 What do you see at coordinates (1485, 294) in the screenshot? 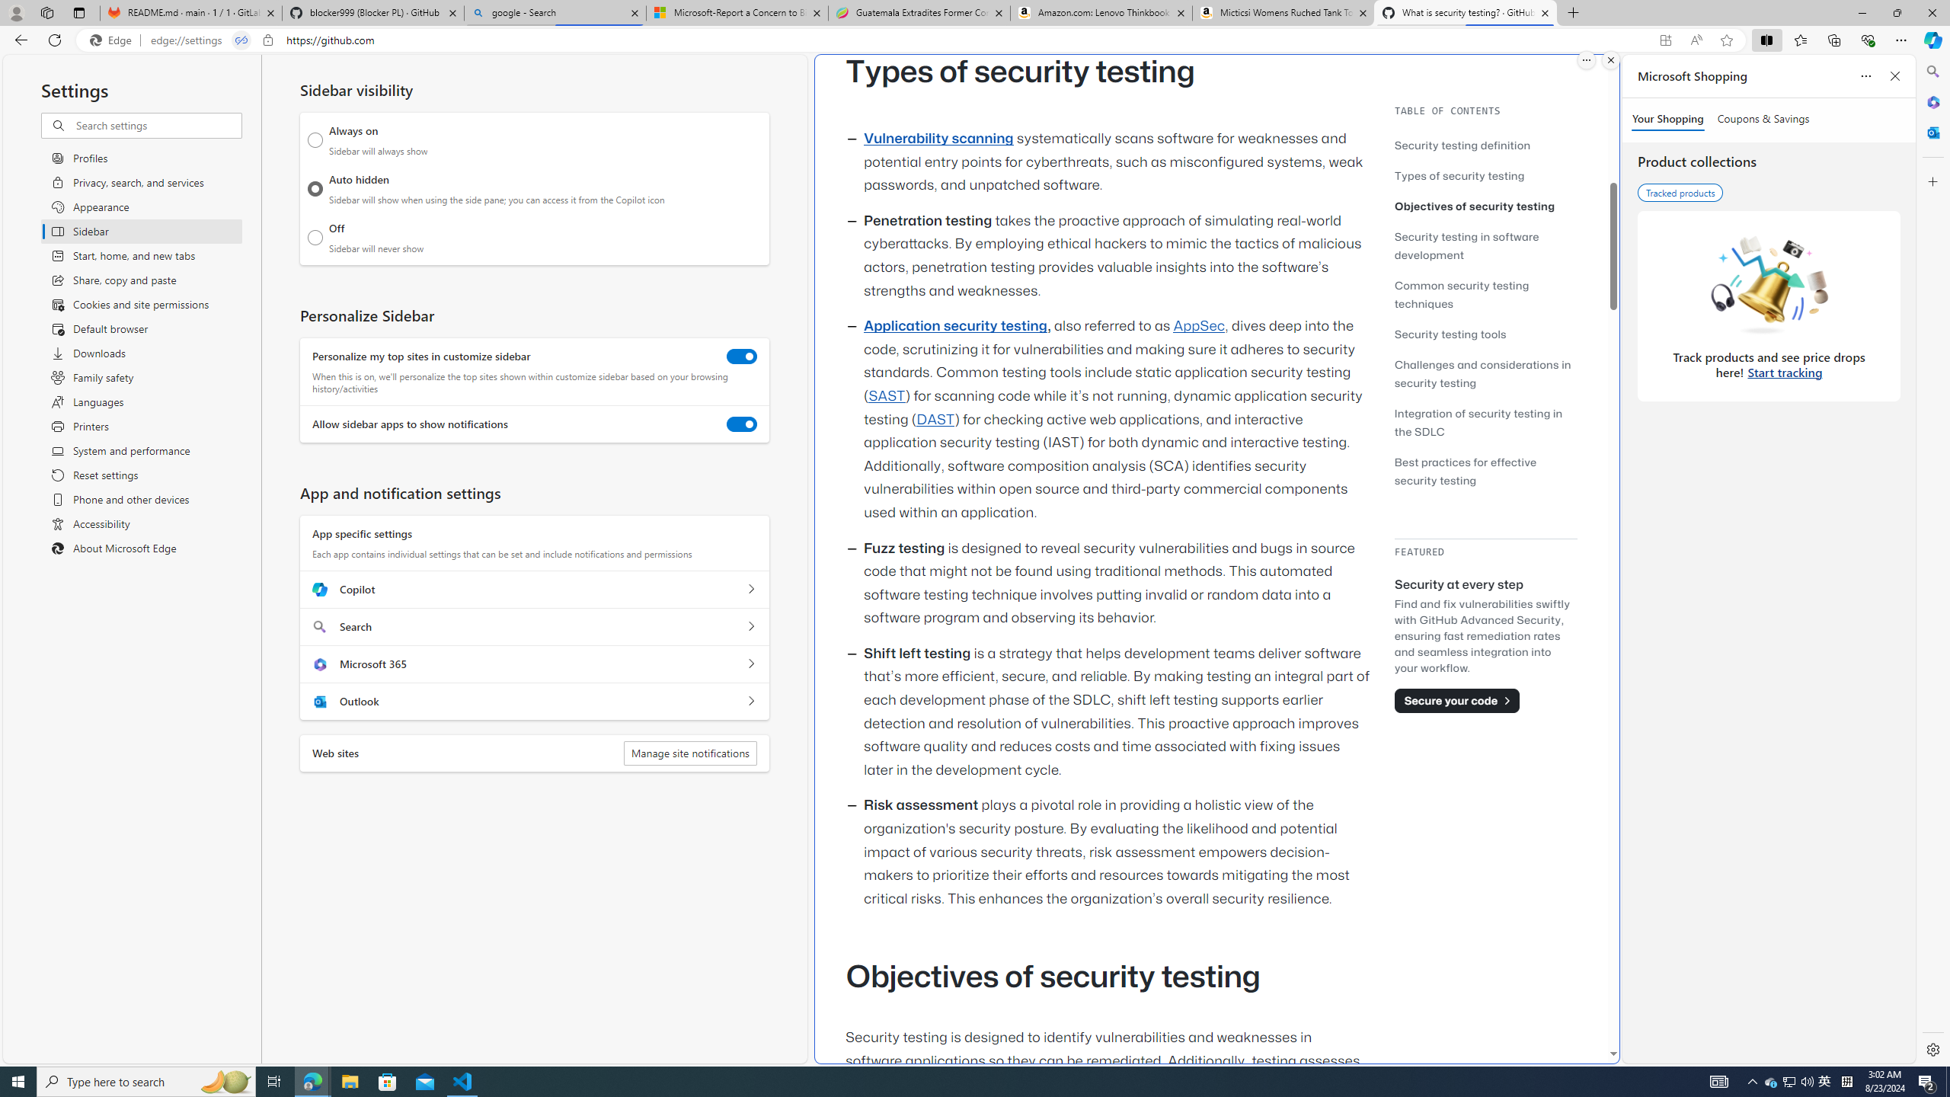
I see `Common security testing techniques` at bounding box center [1485, 294].